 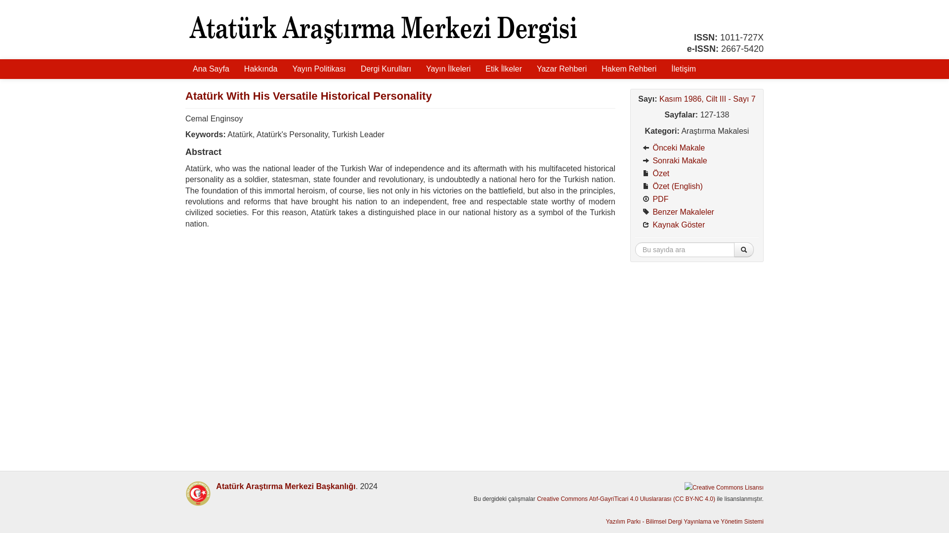 I want to click on Benzer Makaleler, so click(x=696, y=212).